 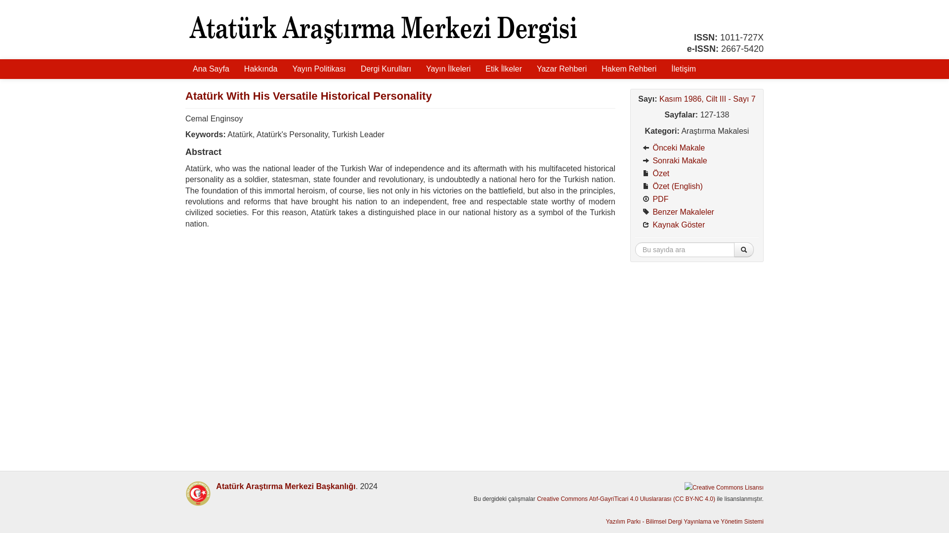 I want to click on Benzer Makaleler, so click(x=696, y=212).